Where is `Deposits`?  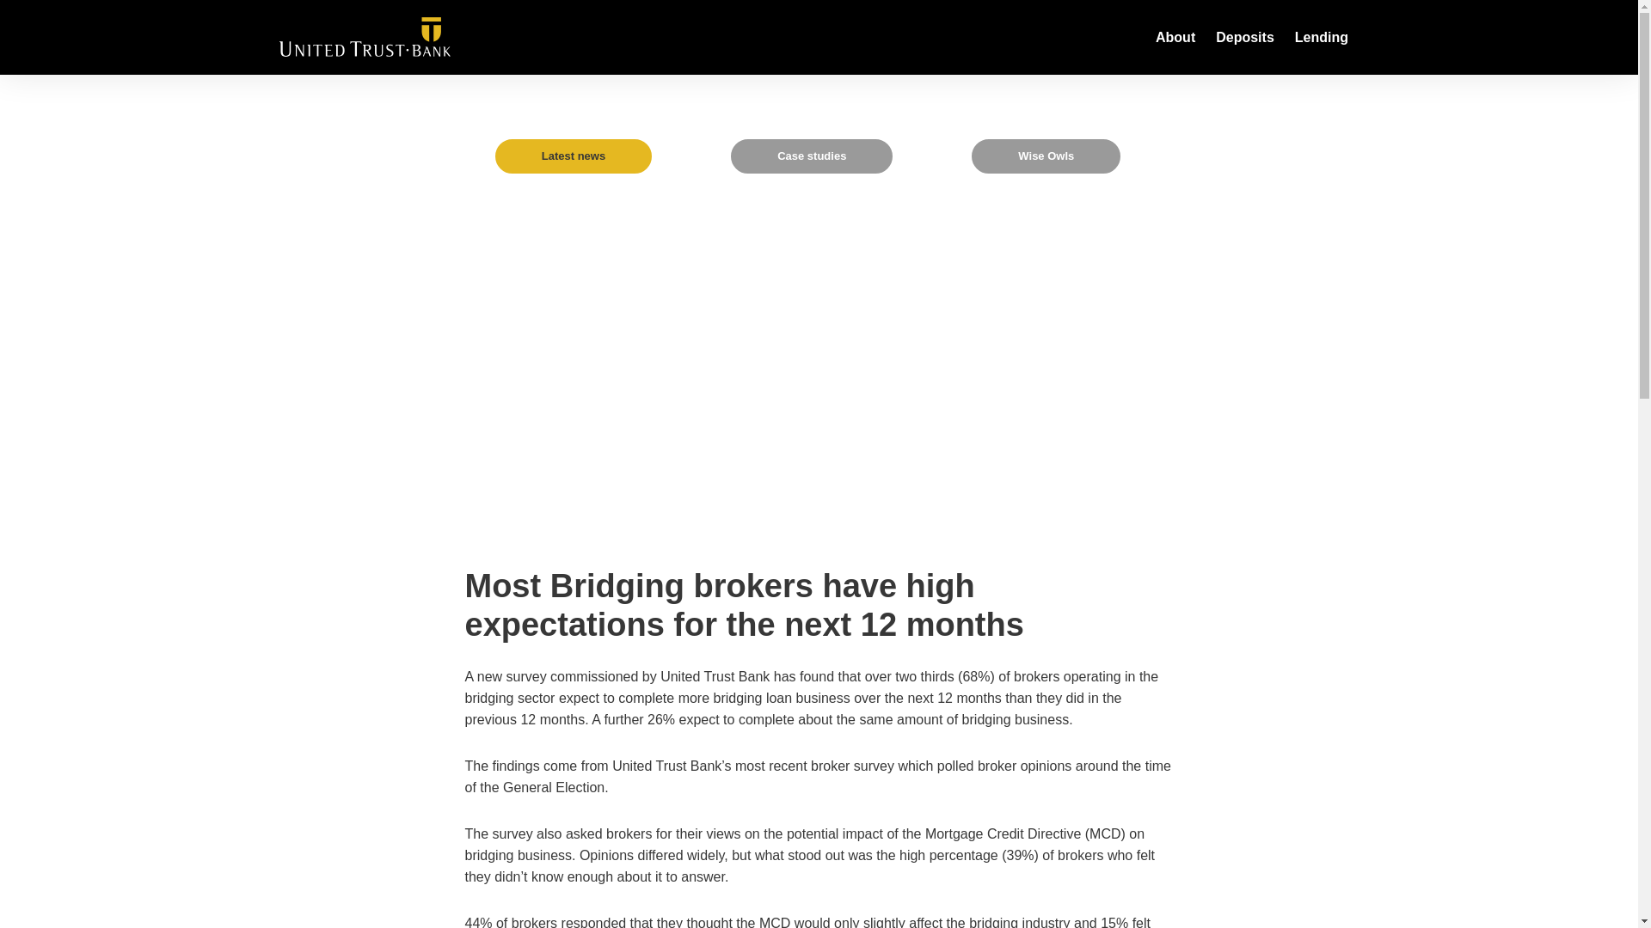 Deposits is located at coordinates (1244, 38).